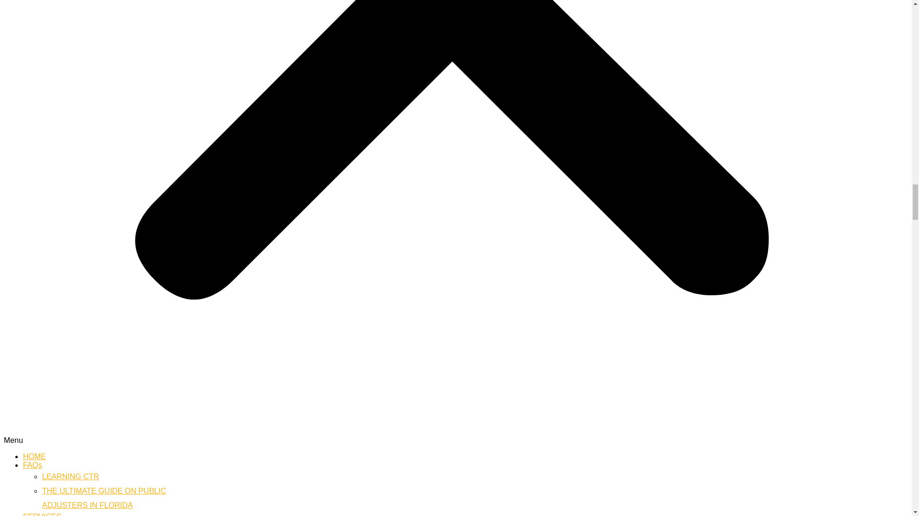 This screenshot has width=919, height=516. Describe the element at coordinates (33, 465) in the screenshot. I see `LEARNING CTR` at that location.